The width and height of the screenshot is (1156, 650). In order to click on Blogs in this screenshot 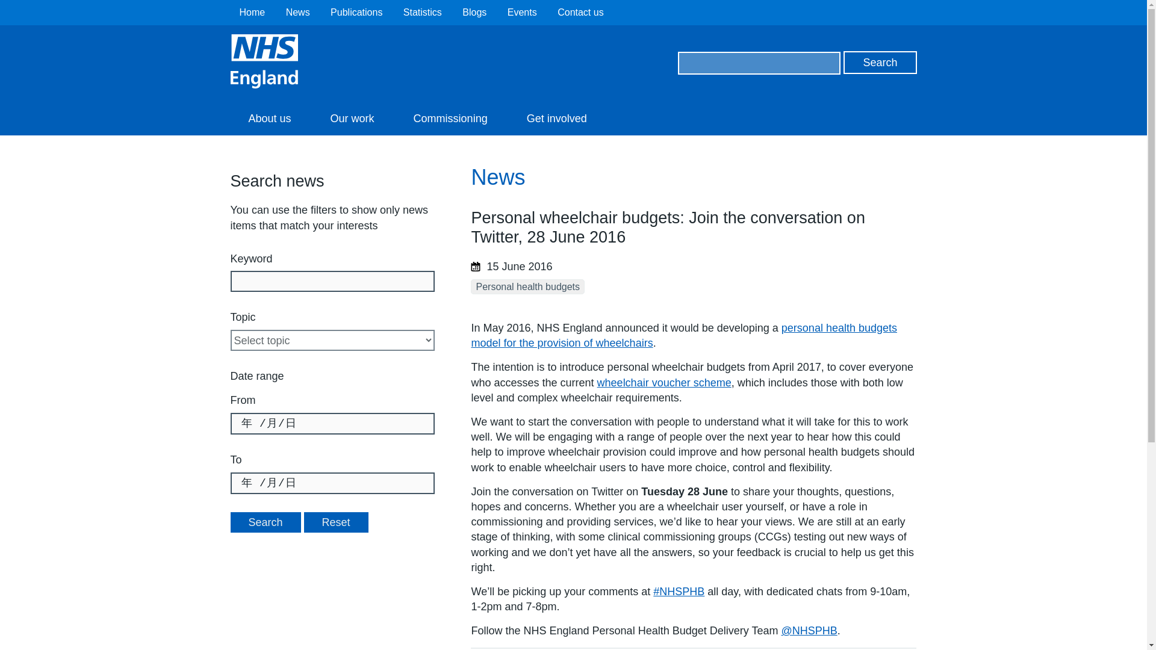, I will do `click(474, 12)`.